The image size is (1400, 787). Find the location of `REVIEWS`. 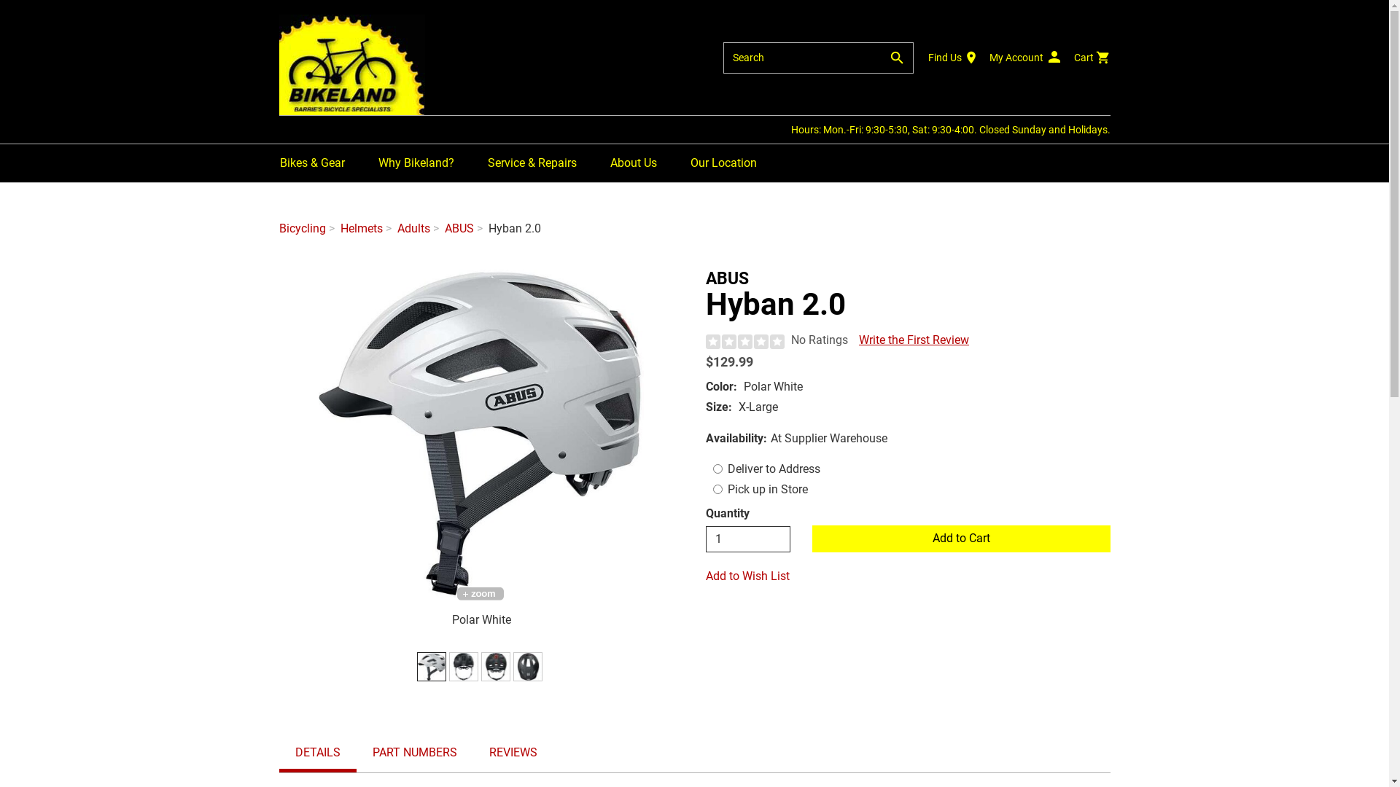

REVIEWS is located at coordinates (513, 753).